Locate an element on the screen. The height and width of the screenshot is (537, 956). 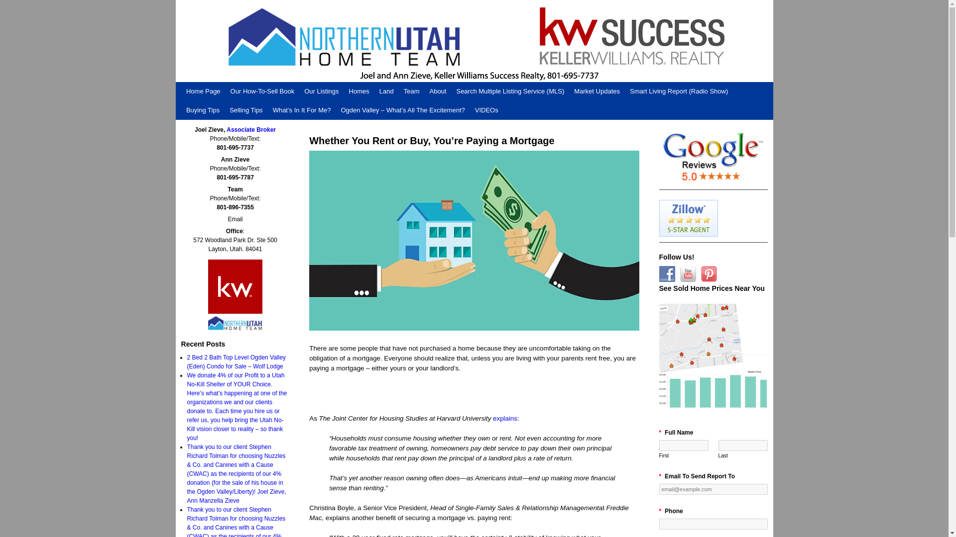
Our Listings is located at coordinates (321, 91).